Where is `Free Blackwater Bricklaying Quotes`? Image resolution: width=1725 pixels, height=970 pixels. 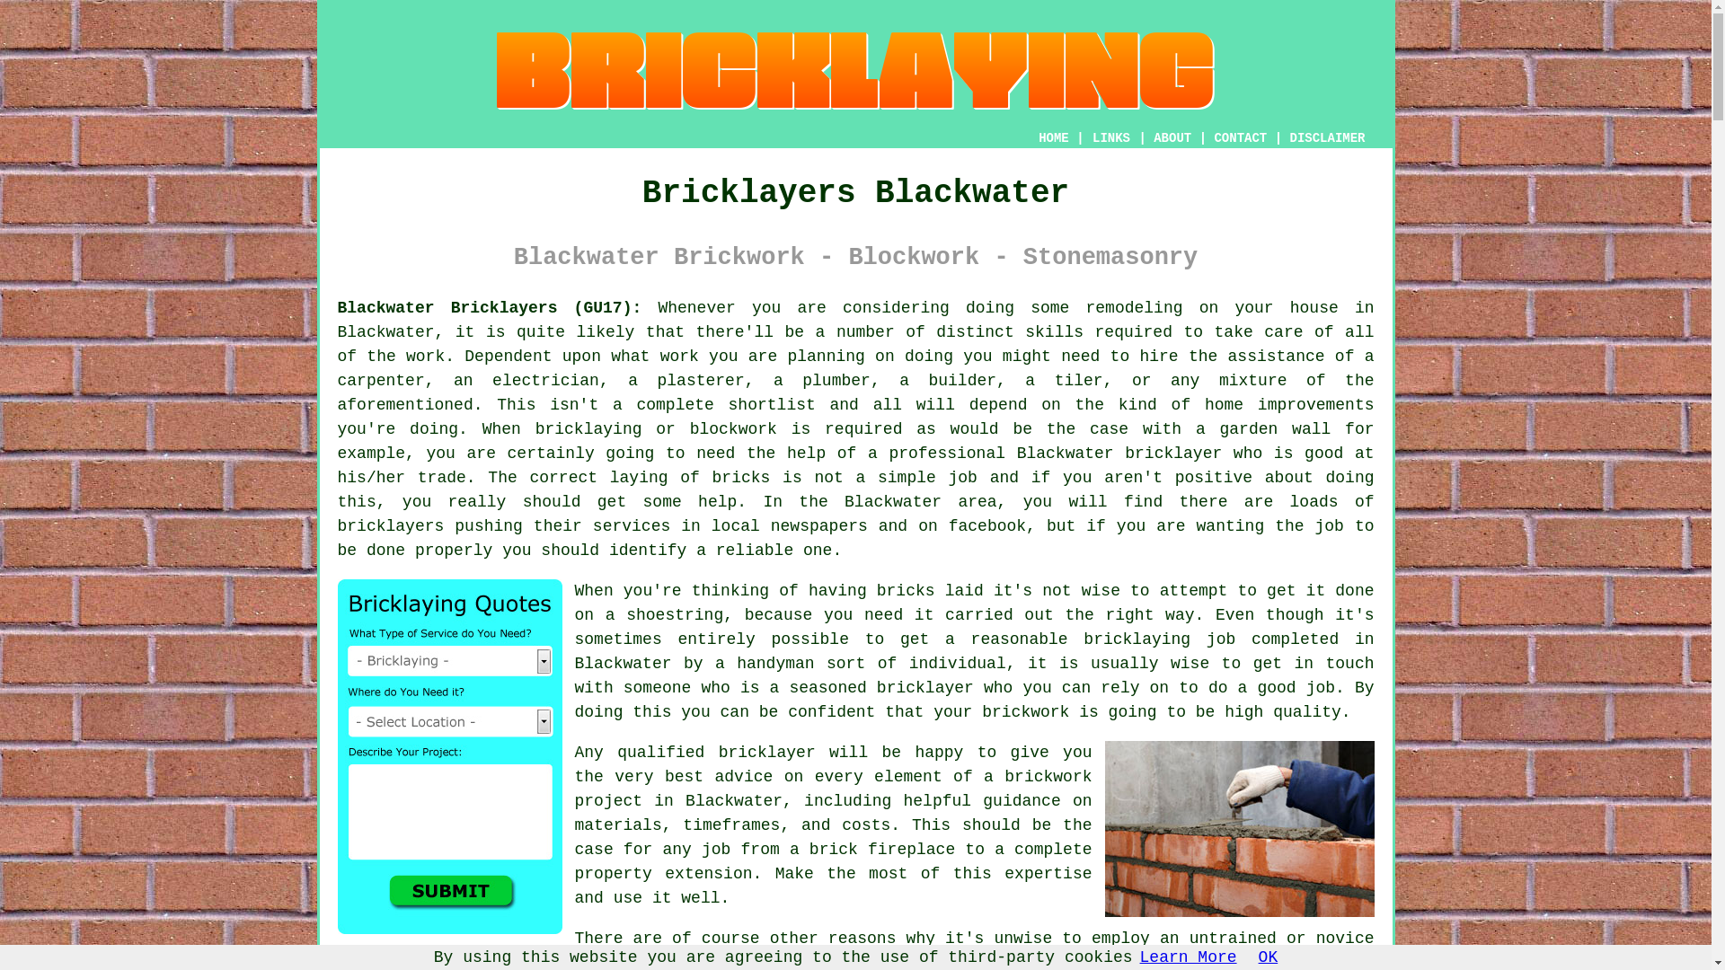 Free Blackwater Bricklaying Quotes is located at coordinates (449, 756).